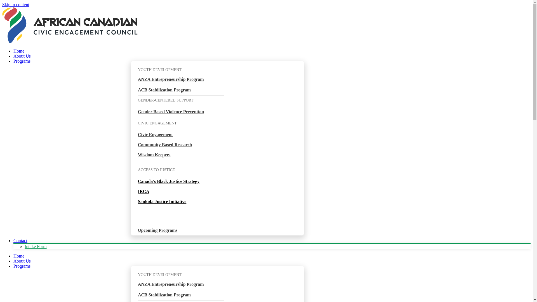 The width and height of the screenshot is (537, 302). I want to click on ANZA Entrepreneurship Program, so click(171, 79).